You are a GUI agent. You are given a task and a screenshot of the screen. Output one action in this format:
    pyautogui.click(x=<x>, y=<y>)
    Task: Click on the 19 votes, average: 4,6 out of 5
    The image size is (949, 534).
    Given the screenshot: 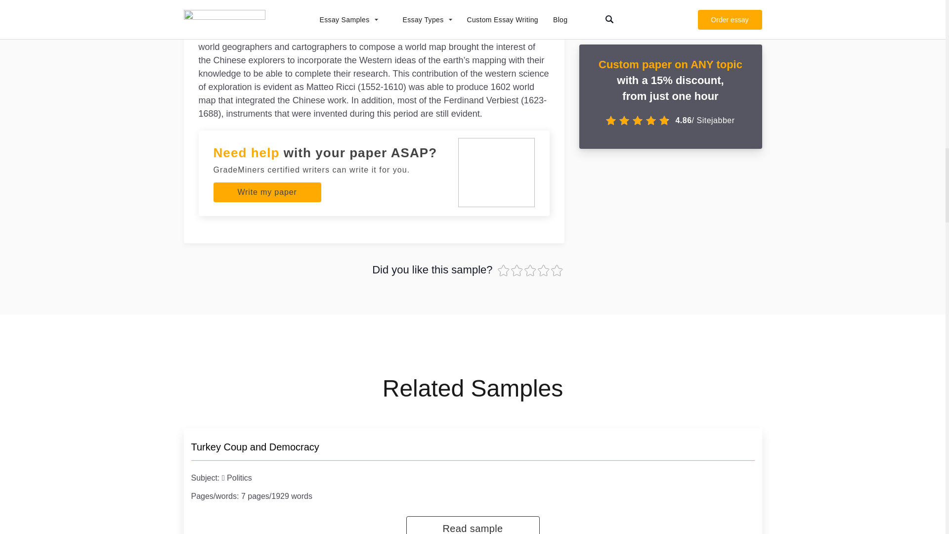 What is the action you would take?
    pyautogui.click(x=504, y=270)
    